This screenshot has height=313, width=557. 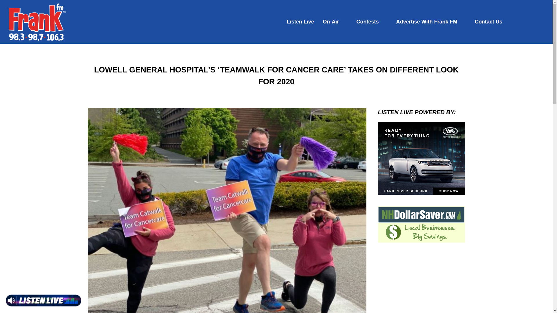 I want to click on On-Air, so click(x=331, y=22).